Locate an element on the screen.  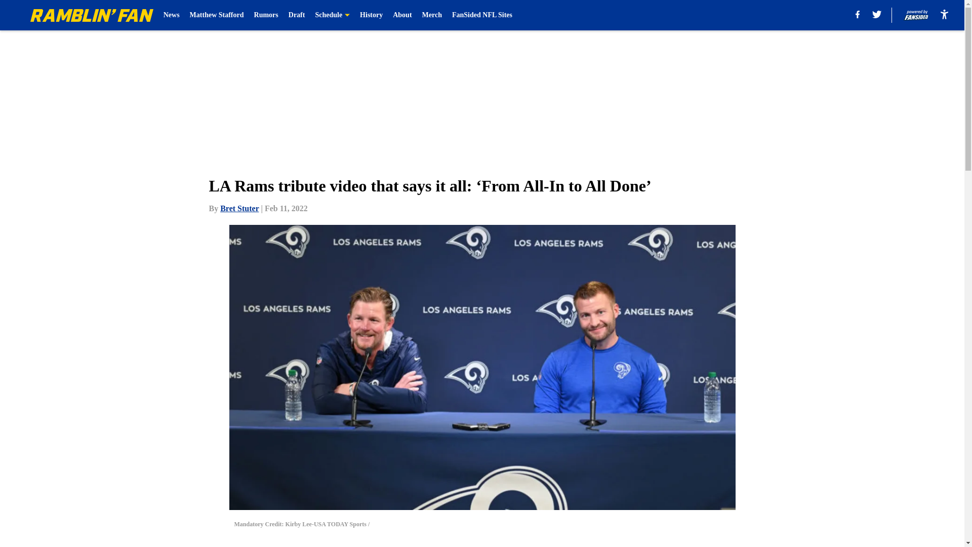
Merch is located at coordinates (432, 15).